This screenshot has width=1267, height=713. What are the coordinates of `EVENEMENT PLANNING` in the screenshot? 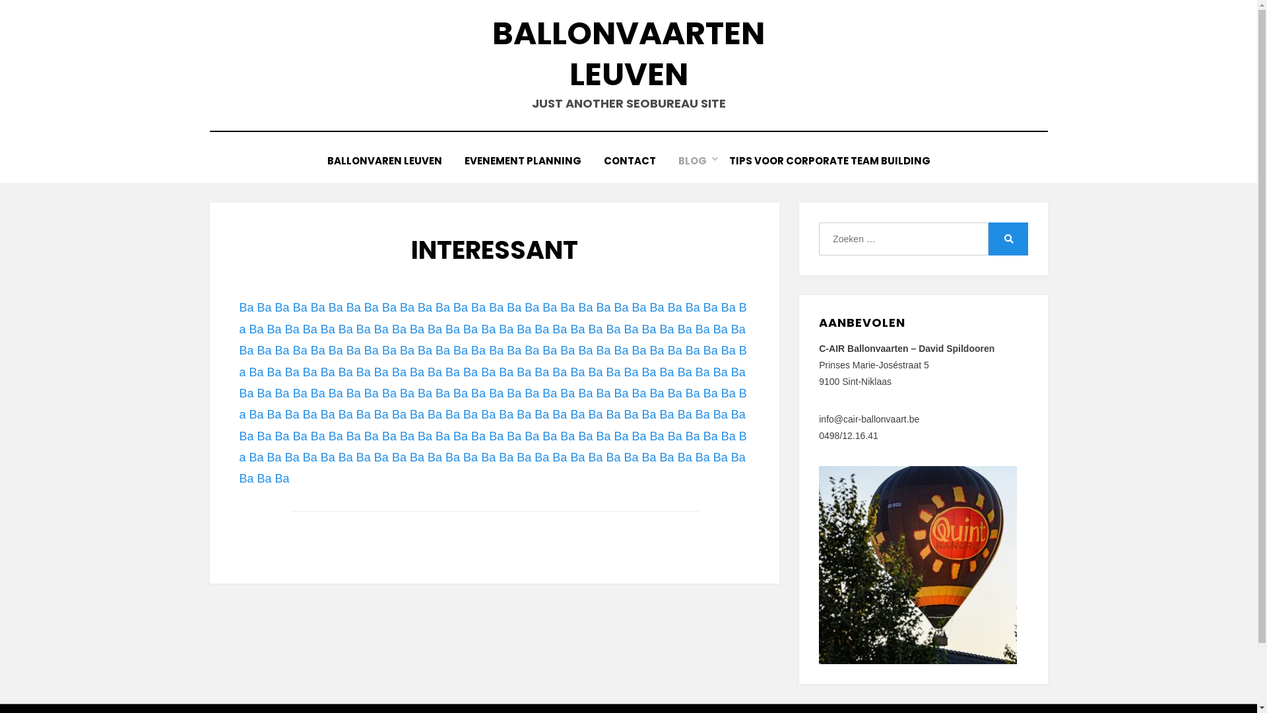 It's located at (523, 161).